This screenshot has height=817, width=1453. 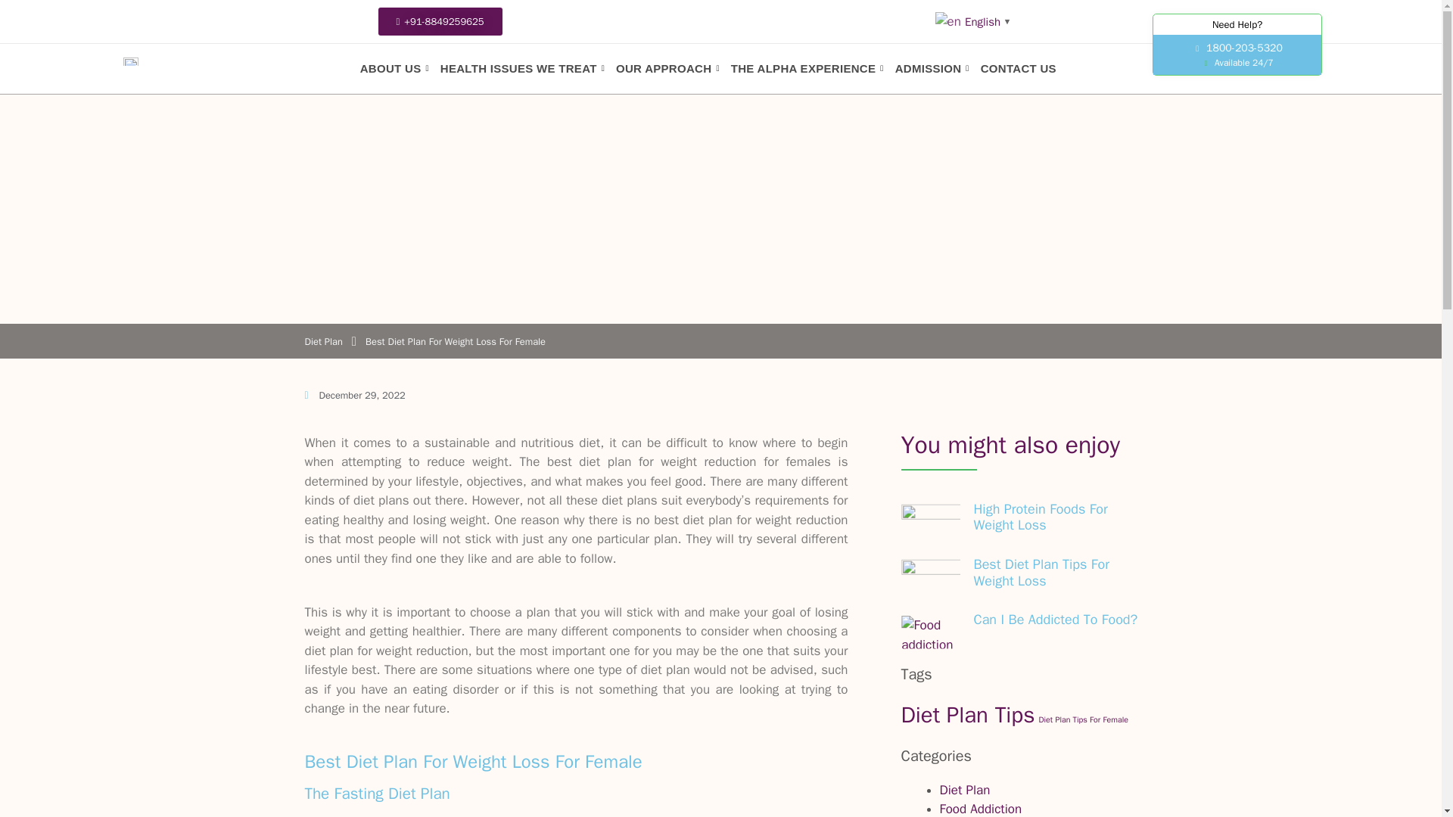 What do you see at coordinates (394, 68) in the screenshot?
I see `ABOUT US` at bounding box center [394, 68].